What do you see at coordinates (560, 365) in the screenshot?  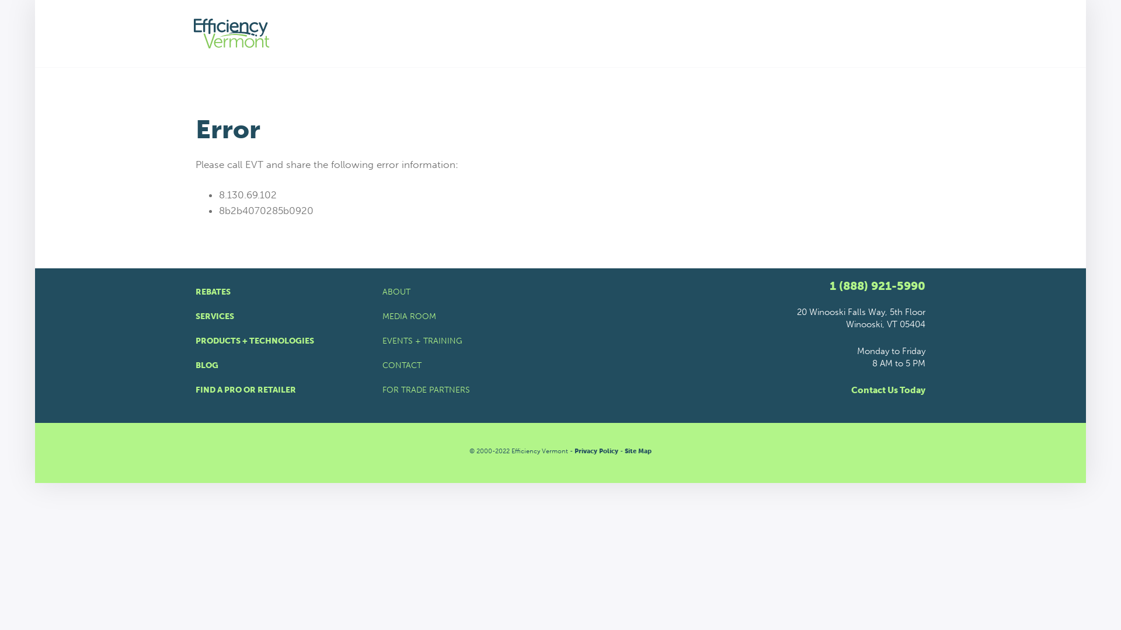 I see `CONTACT` at bounding box center [560, 365].